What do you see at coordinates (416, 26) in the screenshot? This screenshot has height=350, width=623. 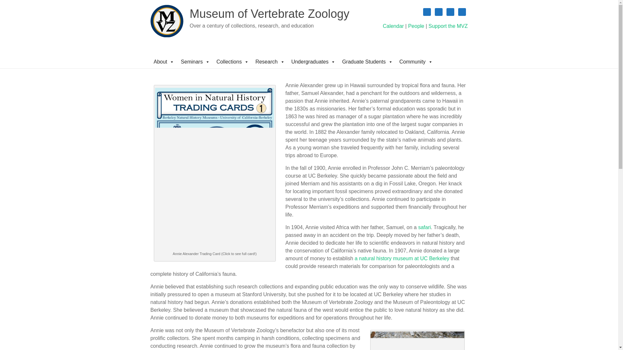 I see `People` at bounding box center [416, 26].